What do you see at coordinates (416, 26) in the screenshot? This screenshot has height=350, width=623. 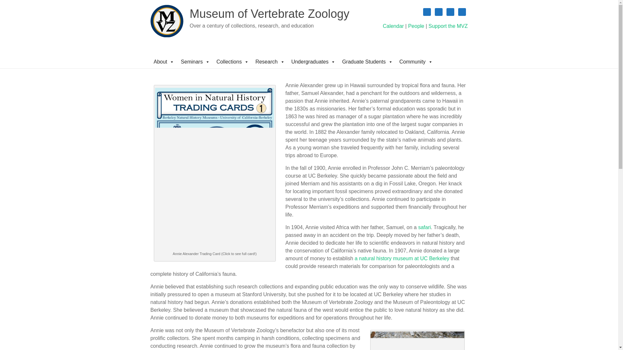 I see `People` at bounding box center [416, 26].